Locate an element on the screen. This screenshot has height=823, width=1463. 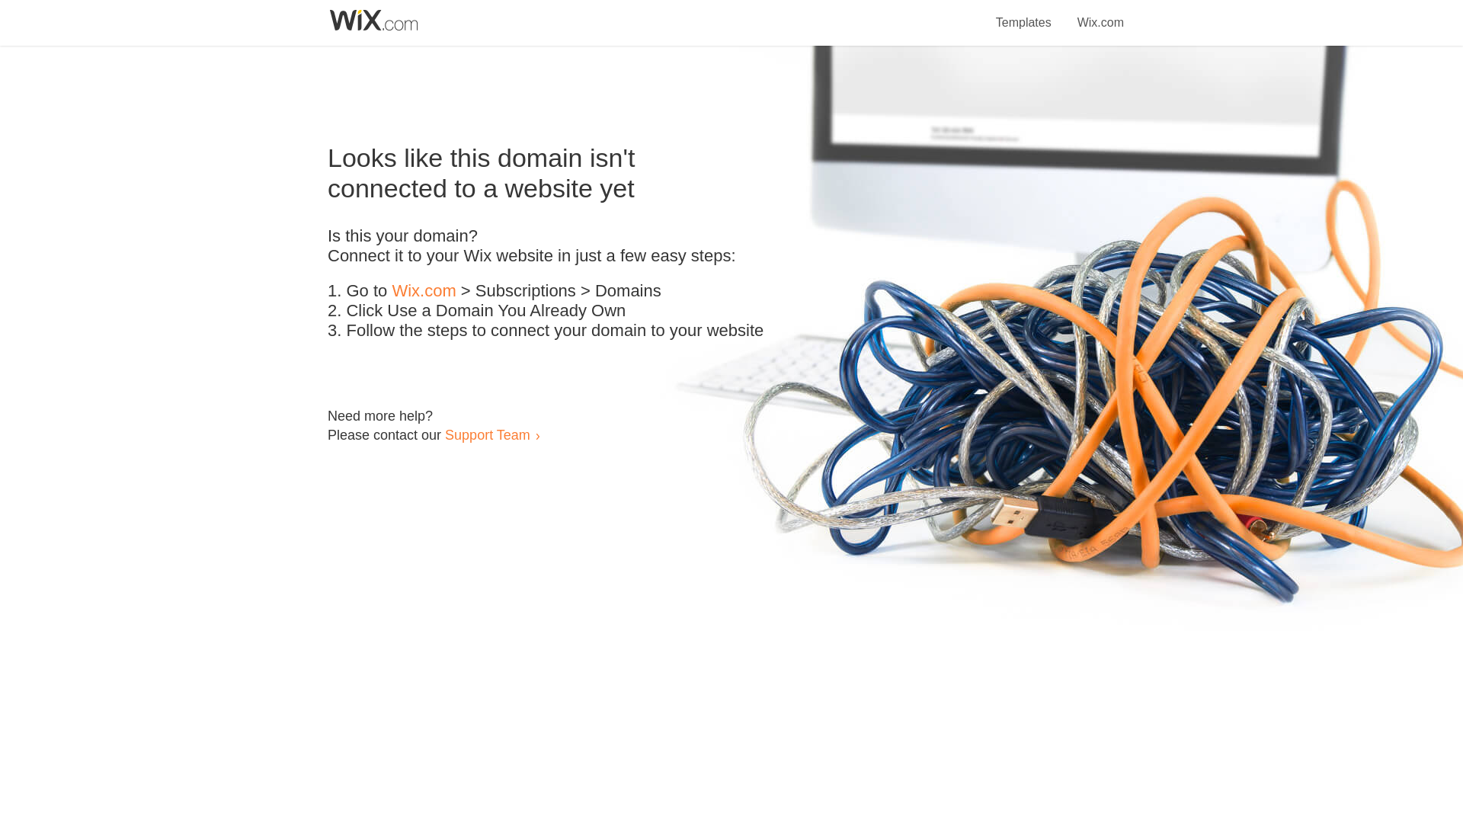
Support Team is located at coordinates (487, 434).